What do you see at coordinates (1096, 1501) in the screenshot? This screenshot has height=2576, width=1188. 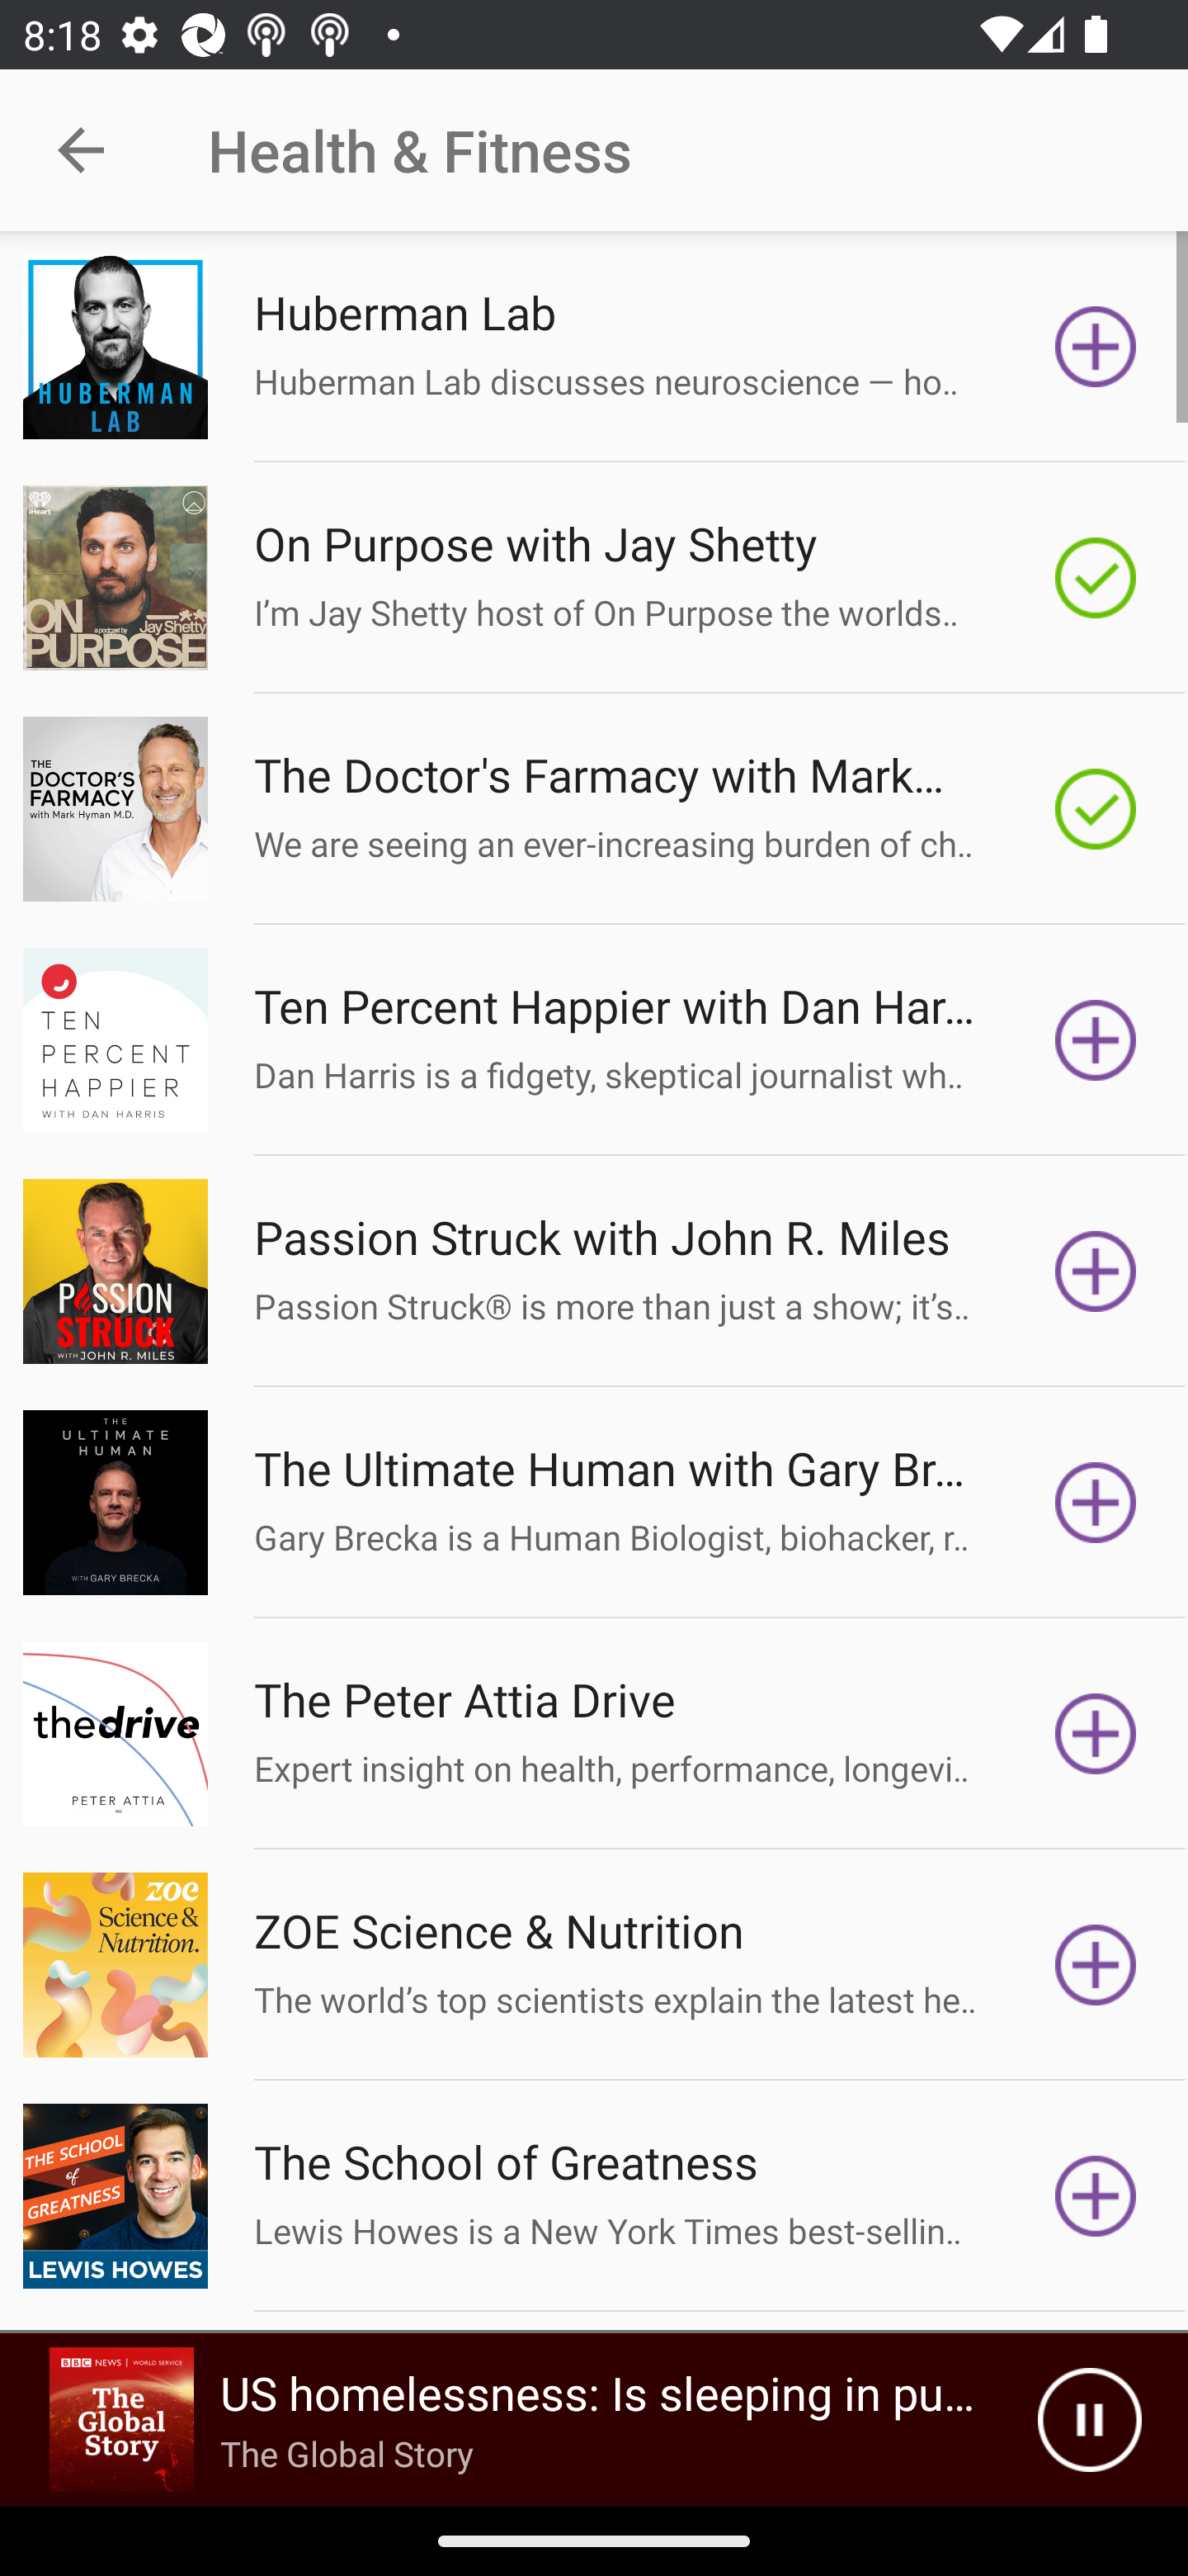 I see `Subscribe` at bounding box center [1096, 1501].